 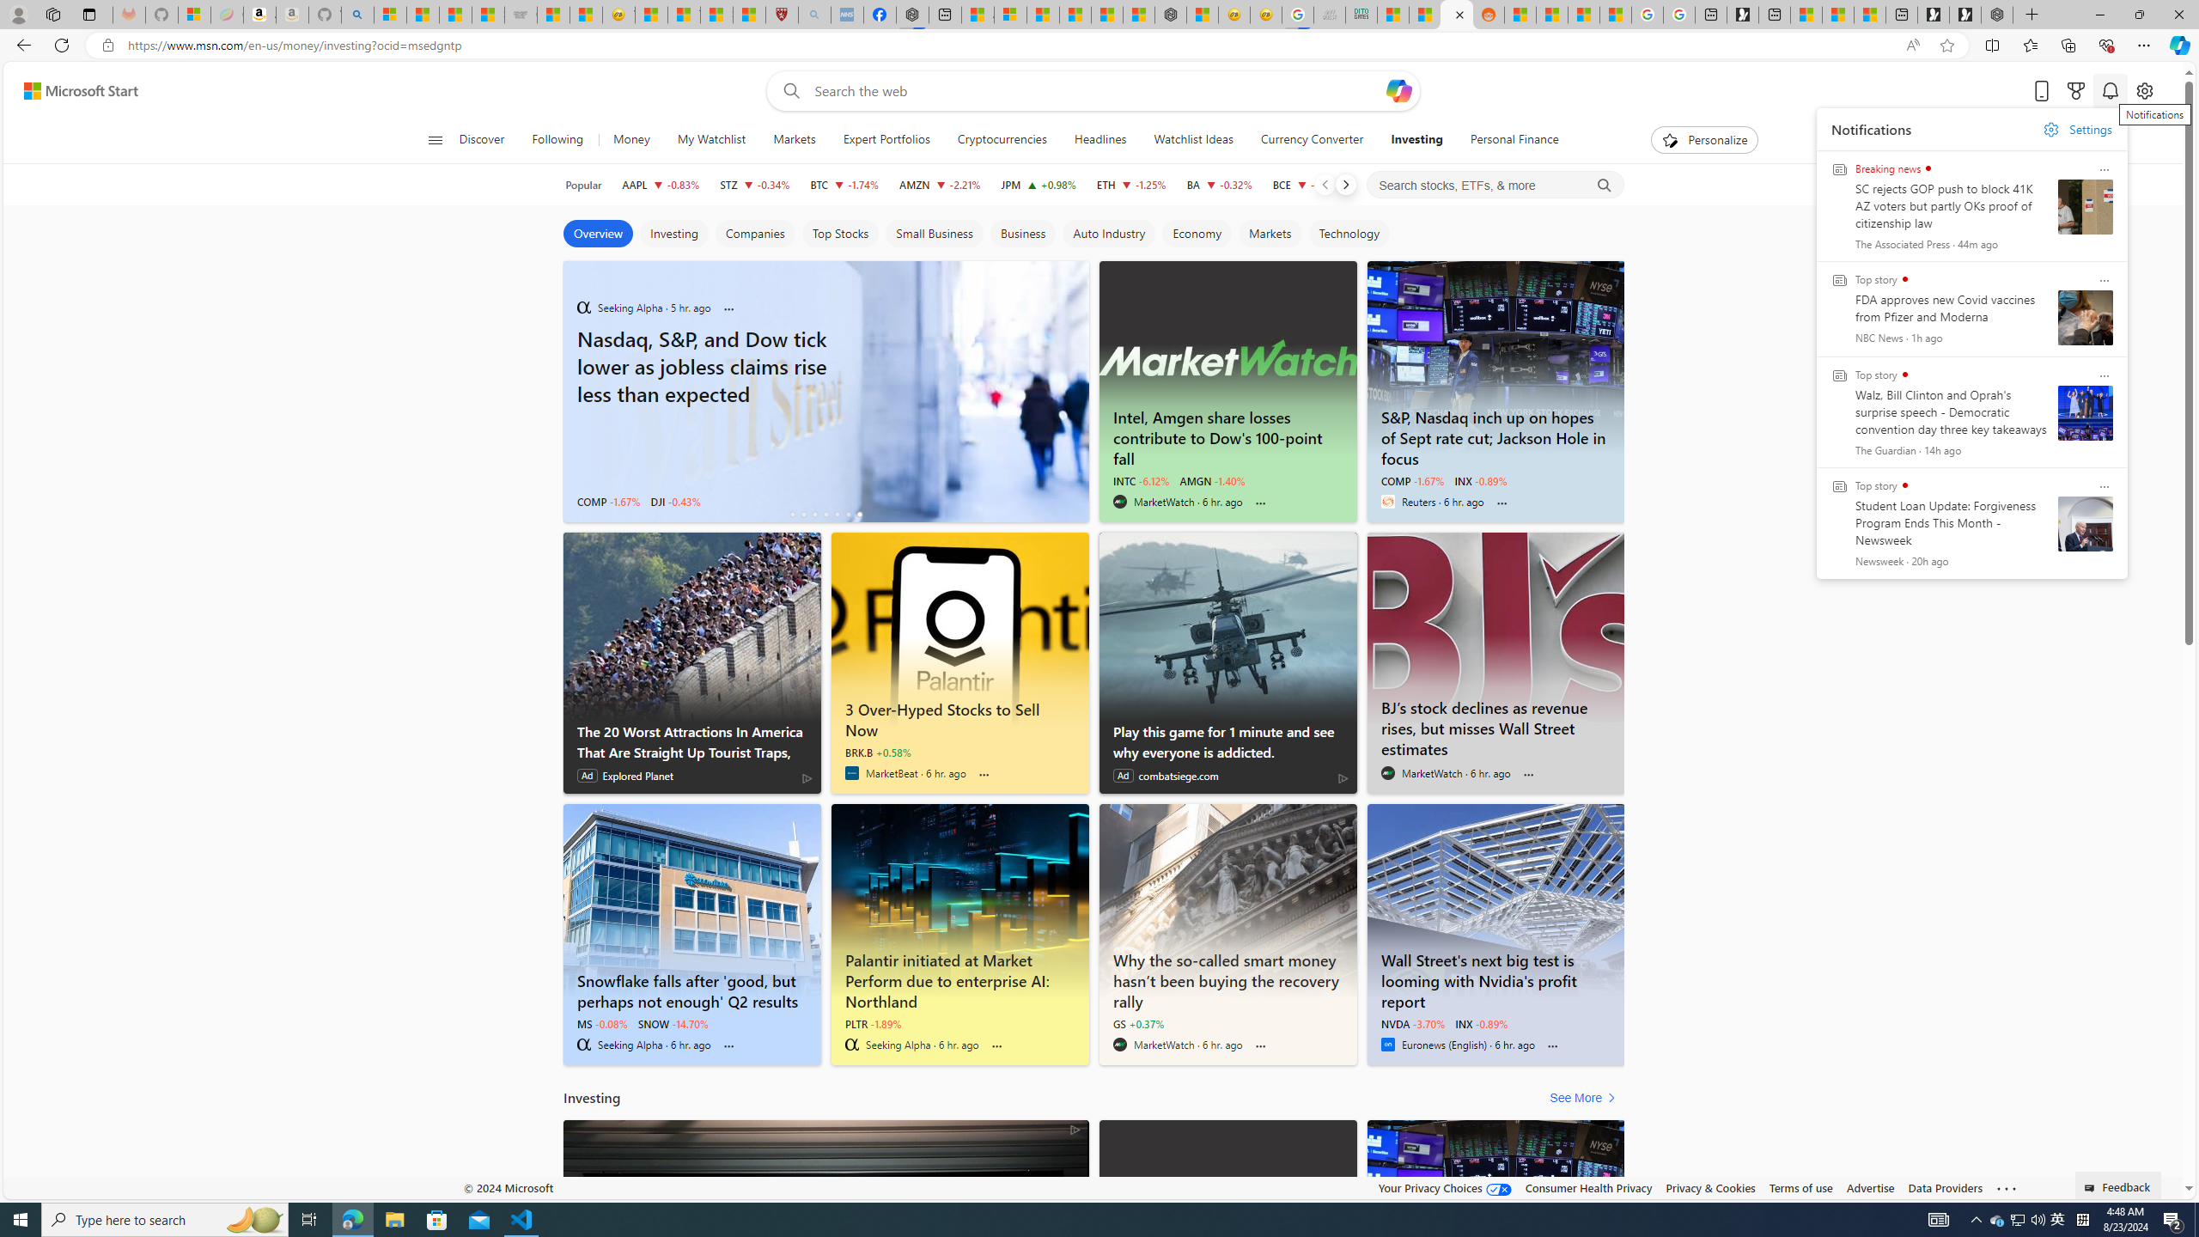 What do you see at coordinates (1002, 140) in the screenshot?
I see `Cryptocurrencies` at bounding box center [1002, 140].